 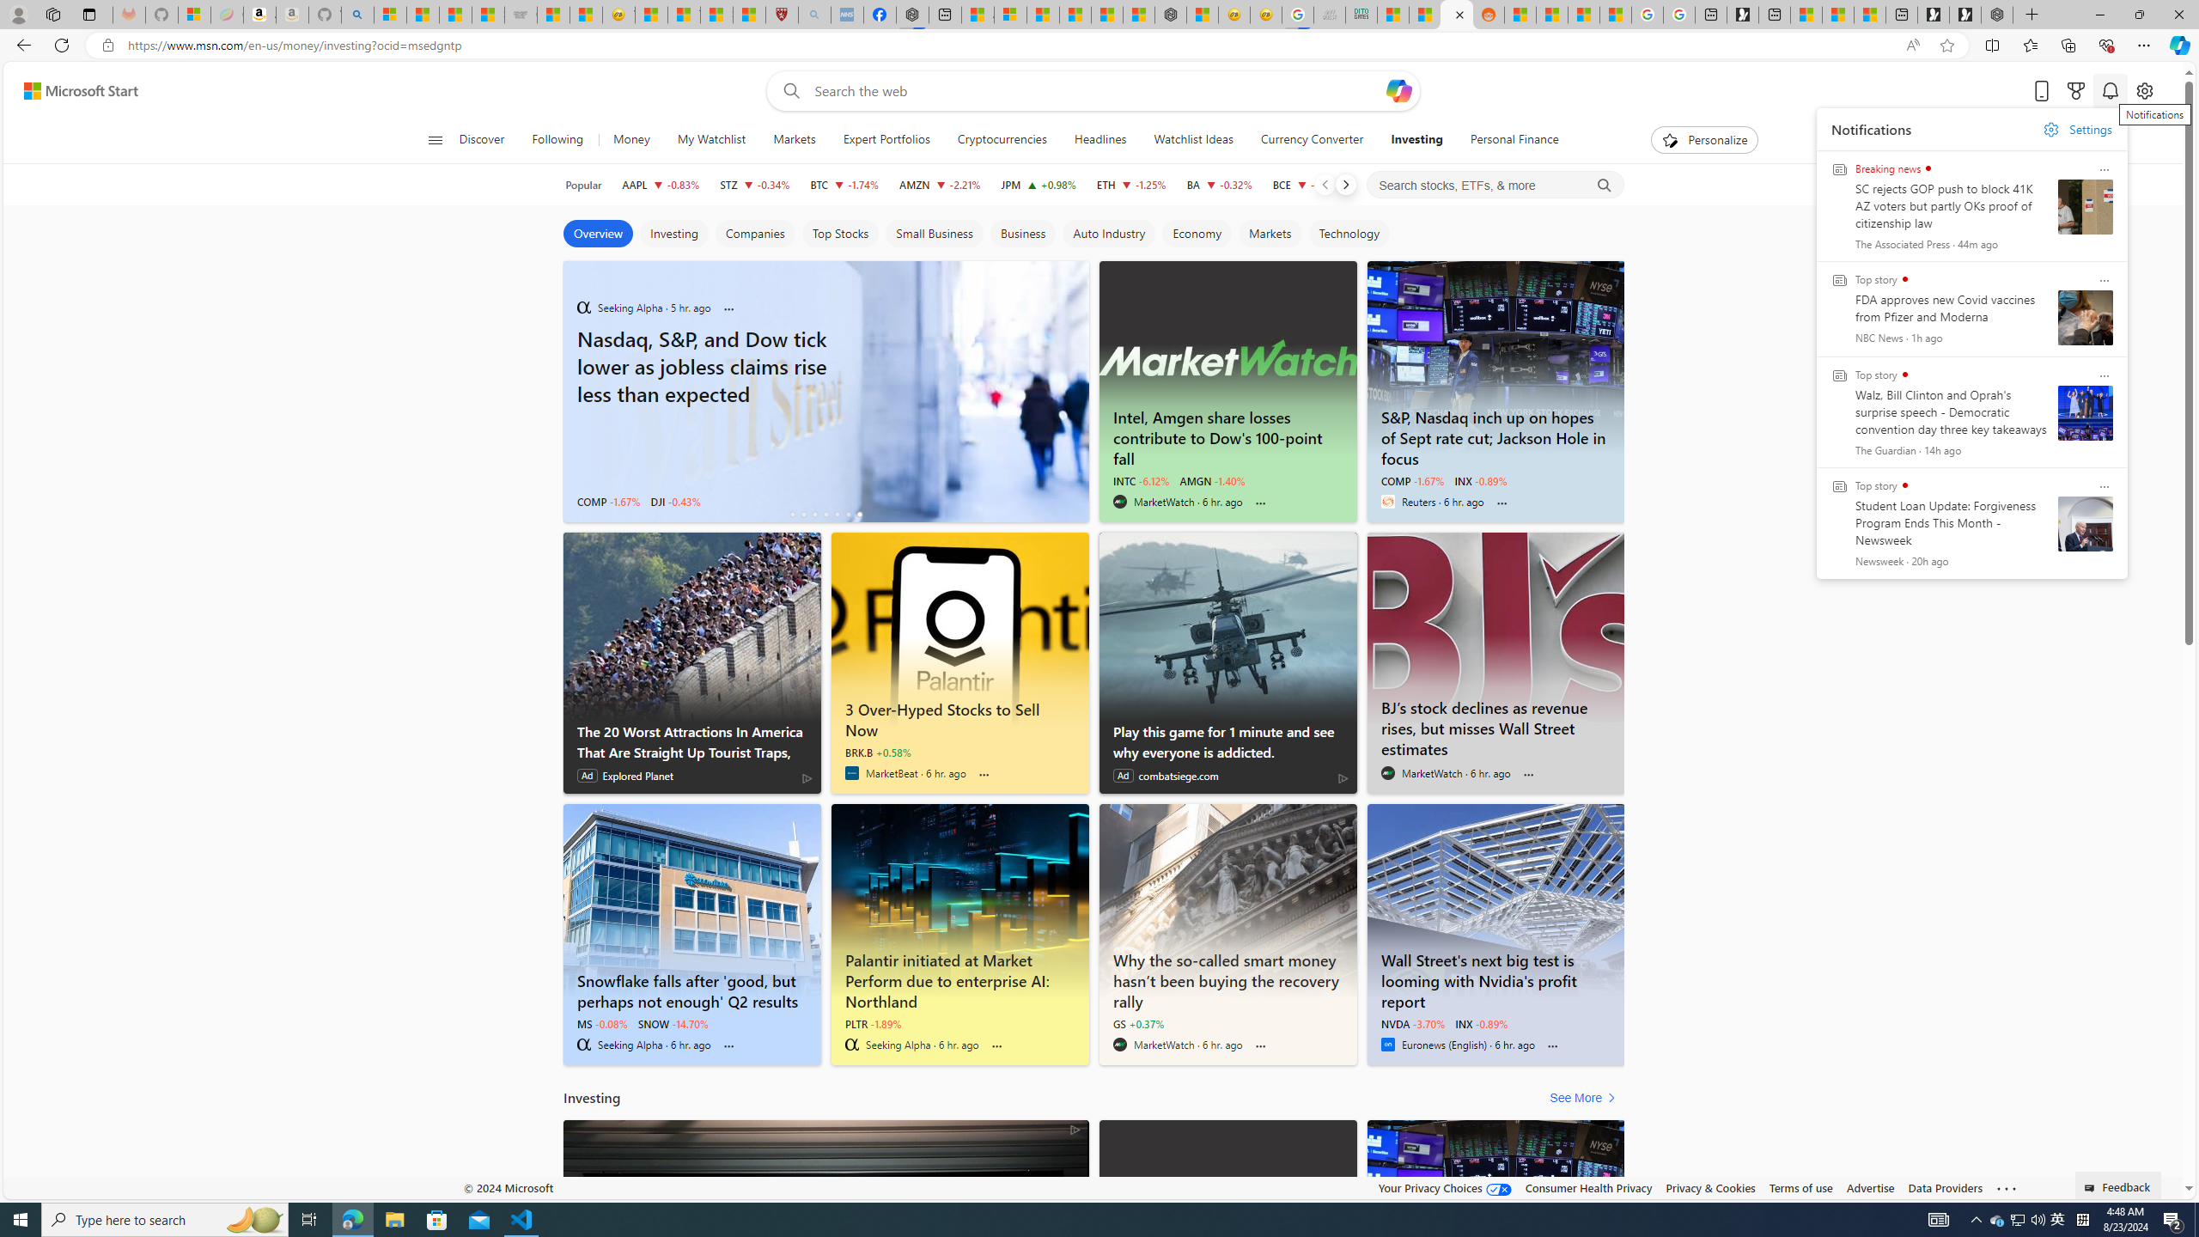 What do you see at coordinates (1002, 140) in the screenshot?
I see `Cryptocurrencies` at bounding box center [1002, 140].